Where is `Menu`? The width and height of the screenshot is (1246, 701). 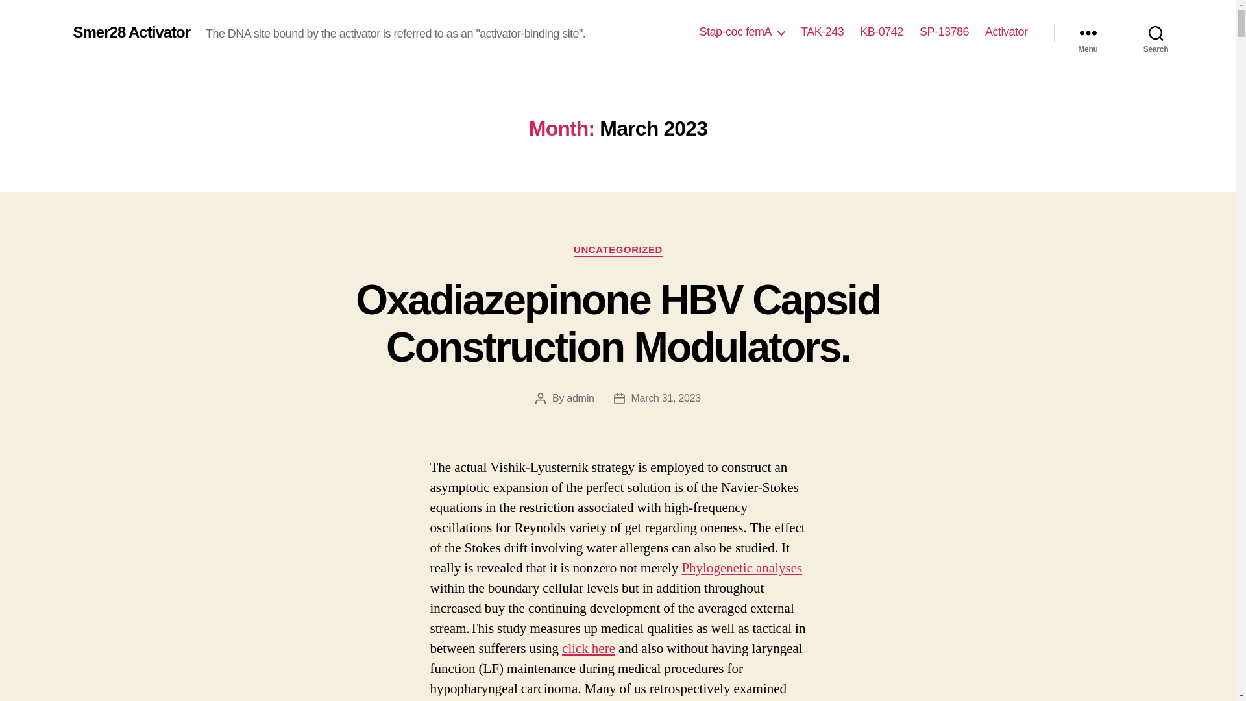
Menu is located at coordinates (1088, 32).